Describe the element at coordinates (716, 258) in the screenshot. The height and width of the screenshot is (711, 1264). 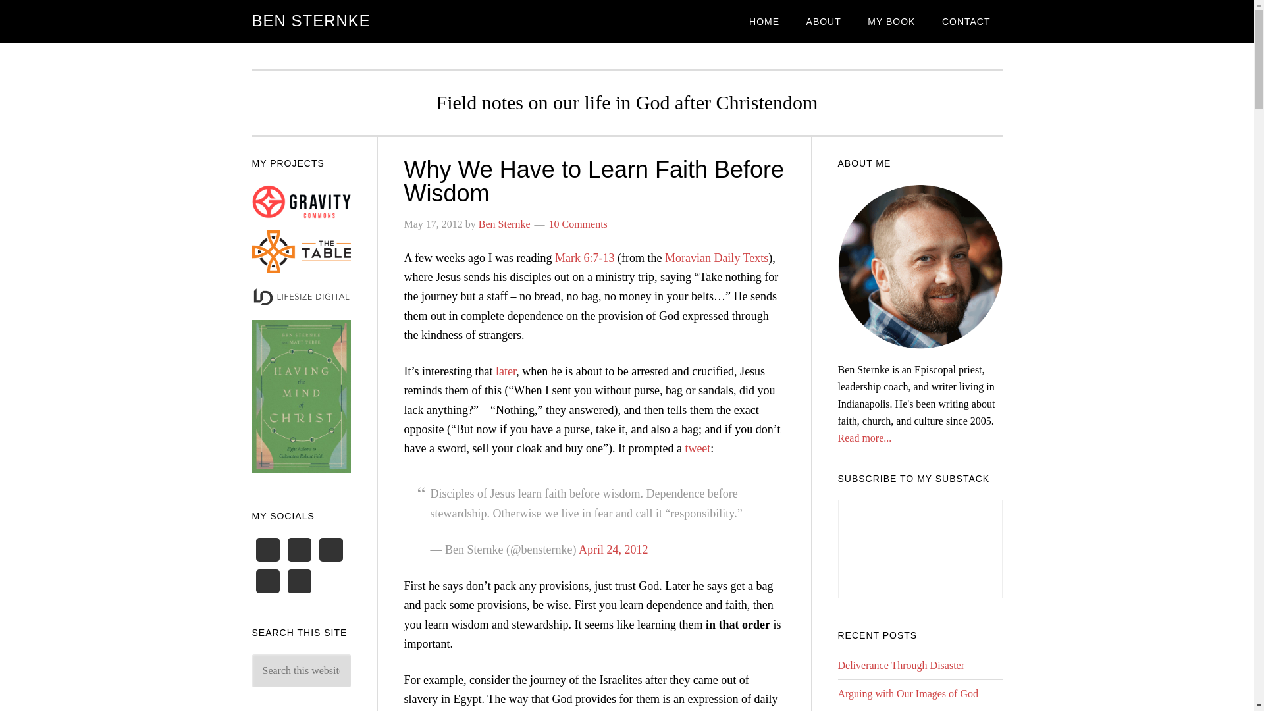
I see `Moravian Daily Texts` at that location.